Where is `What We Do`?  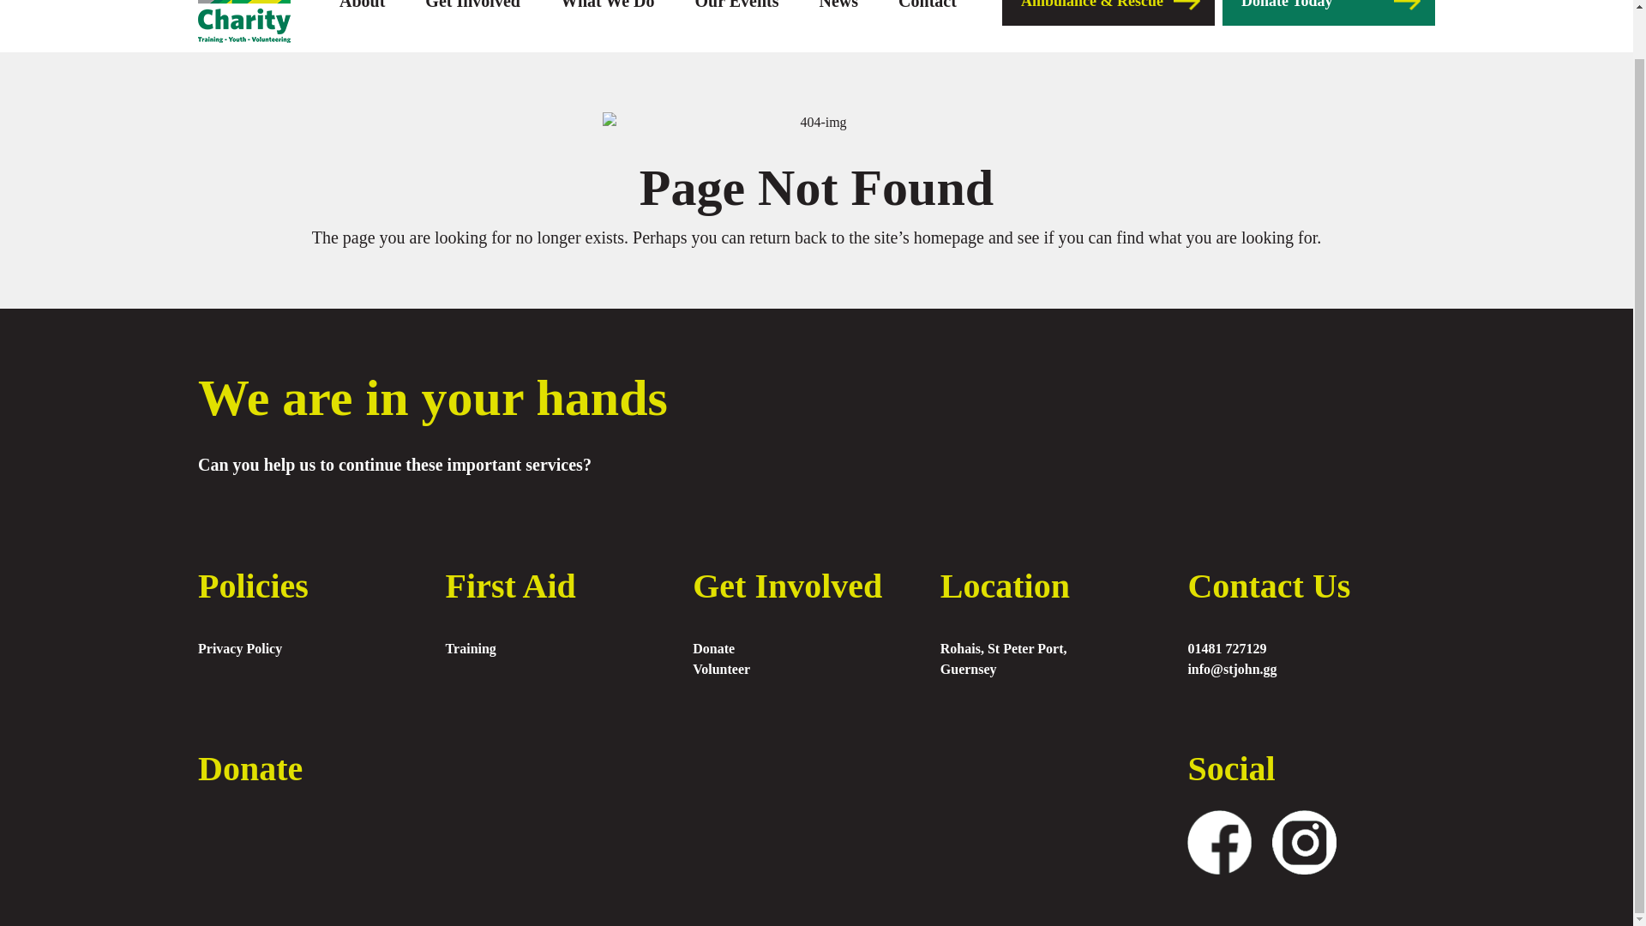 What We Do is located at coordinates (608, 6).